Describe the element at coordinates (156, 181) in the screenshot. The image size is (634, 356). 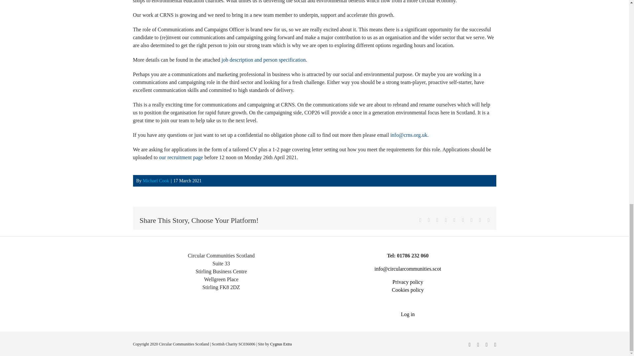
I see `Posts by Michael Cook` at that location.